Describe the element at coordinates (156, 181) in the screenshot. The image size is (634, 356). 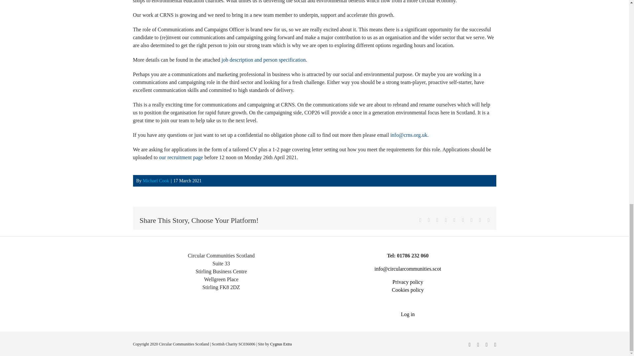
I see `Posts by Michael Cook` at that location.